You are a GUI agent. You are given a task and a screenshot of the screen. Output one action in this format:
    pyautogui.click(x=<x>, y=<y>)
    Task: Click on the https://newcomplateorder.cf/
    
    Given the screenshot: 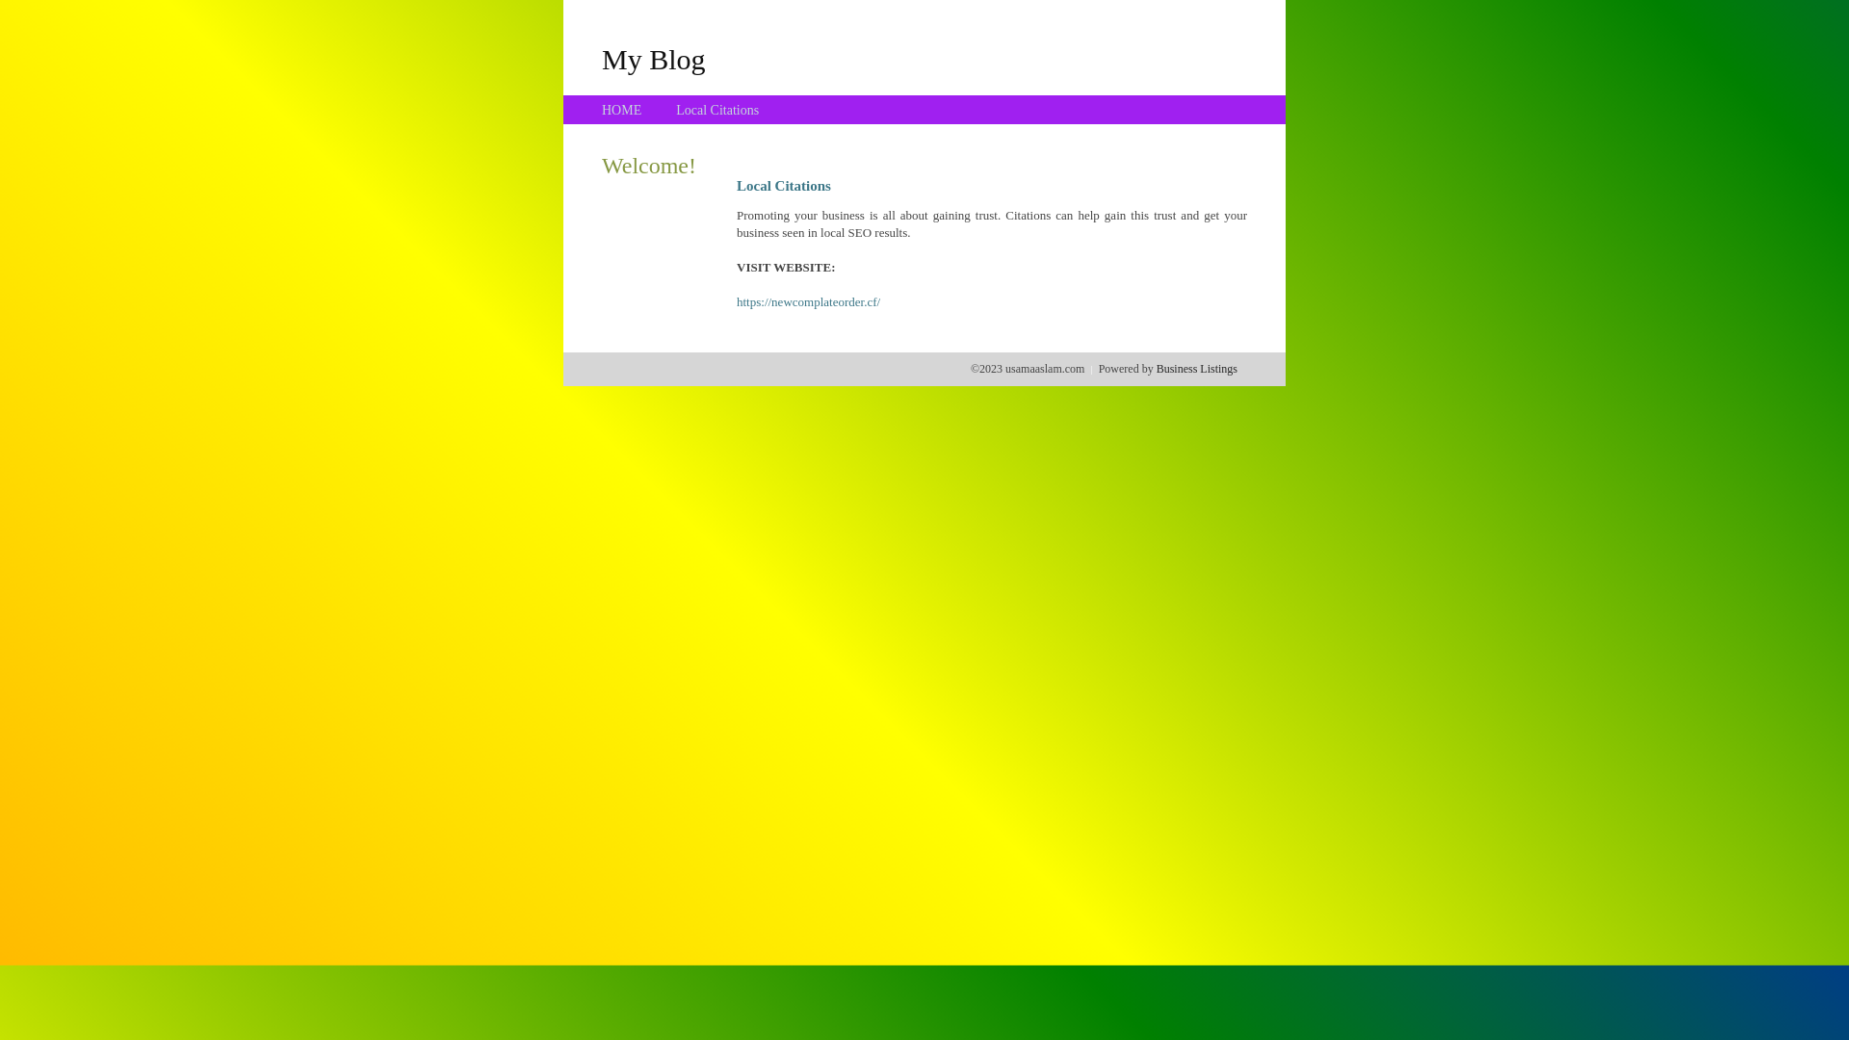 What is the action you would take?
    pyautogui.click(x=809, y=302)
    